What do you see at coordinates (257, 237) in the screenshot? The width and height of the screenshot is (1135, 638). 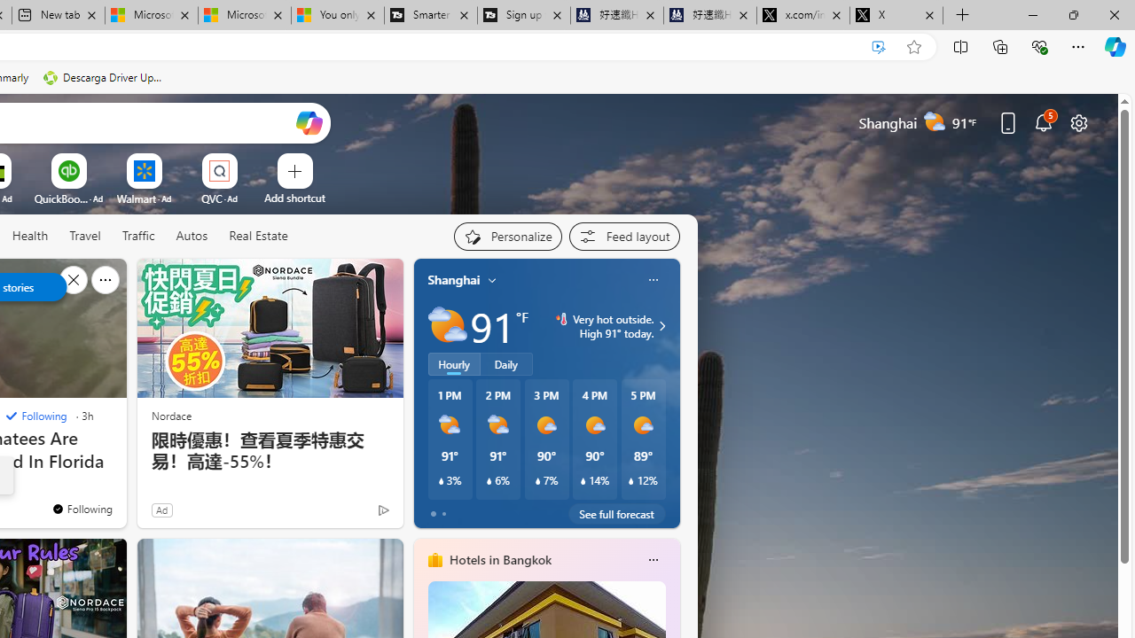 I see `Real Estate` at bounding box center [257, 237].